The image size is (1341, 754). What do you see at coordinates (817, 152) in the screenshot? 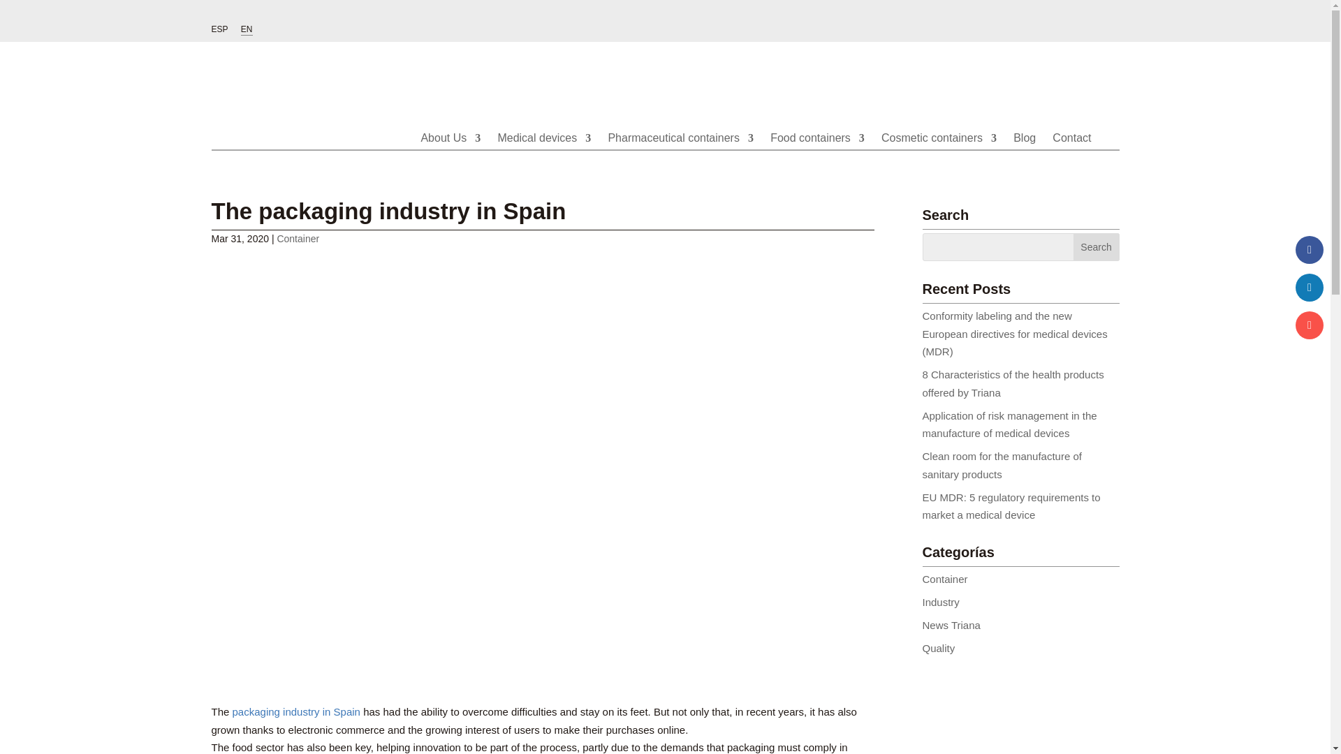
I see `Food containers` at bounding box center [817, 152].